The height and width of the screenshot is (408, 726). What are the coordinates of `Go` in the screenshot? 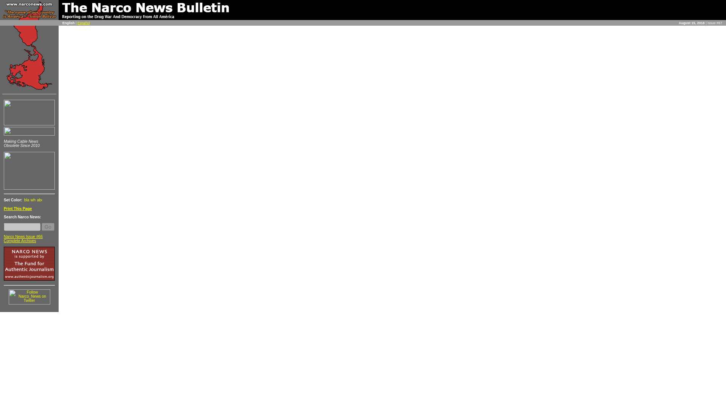 It's located at (48, 227).